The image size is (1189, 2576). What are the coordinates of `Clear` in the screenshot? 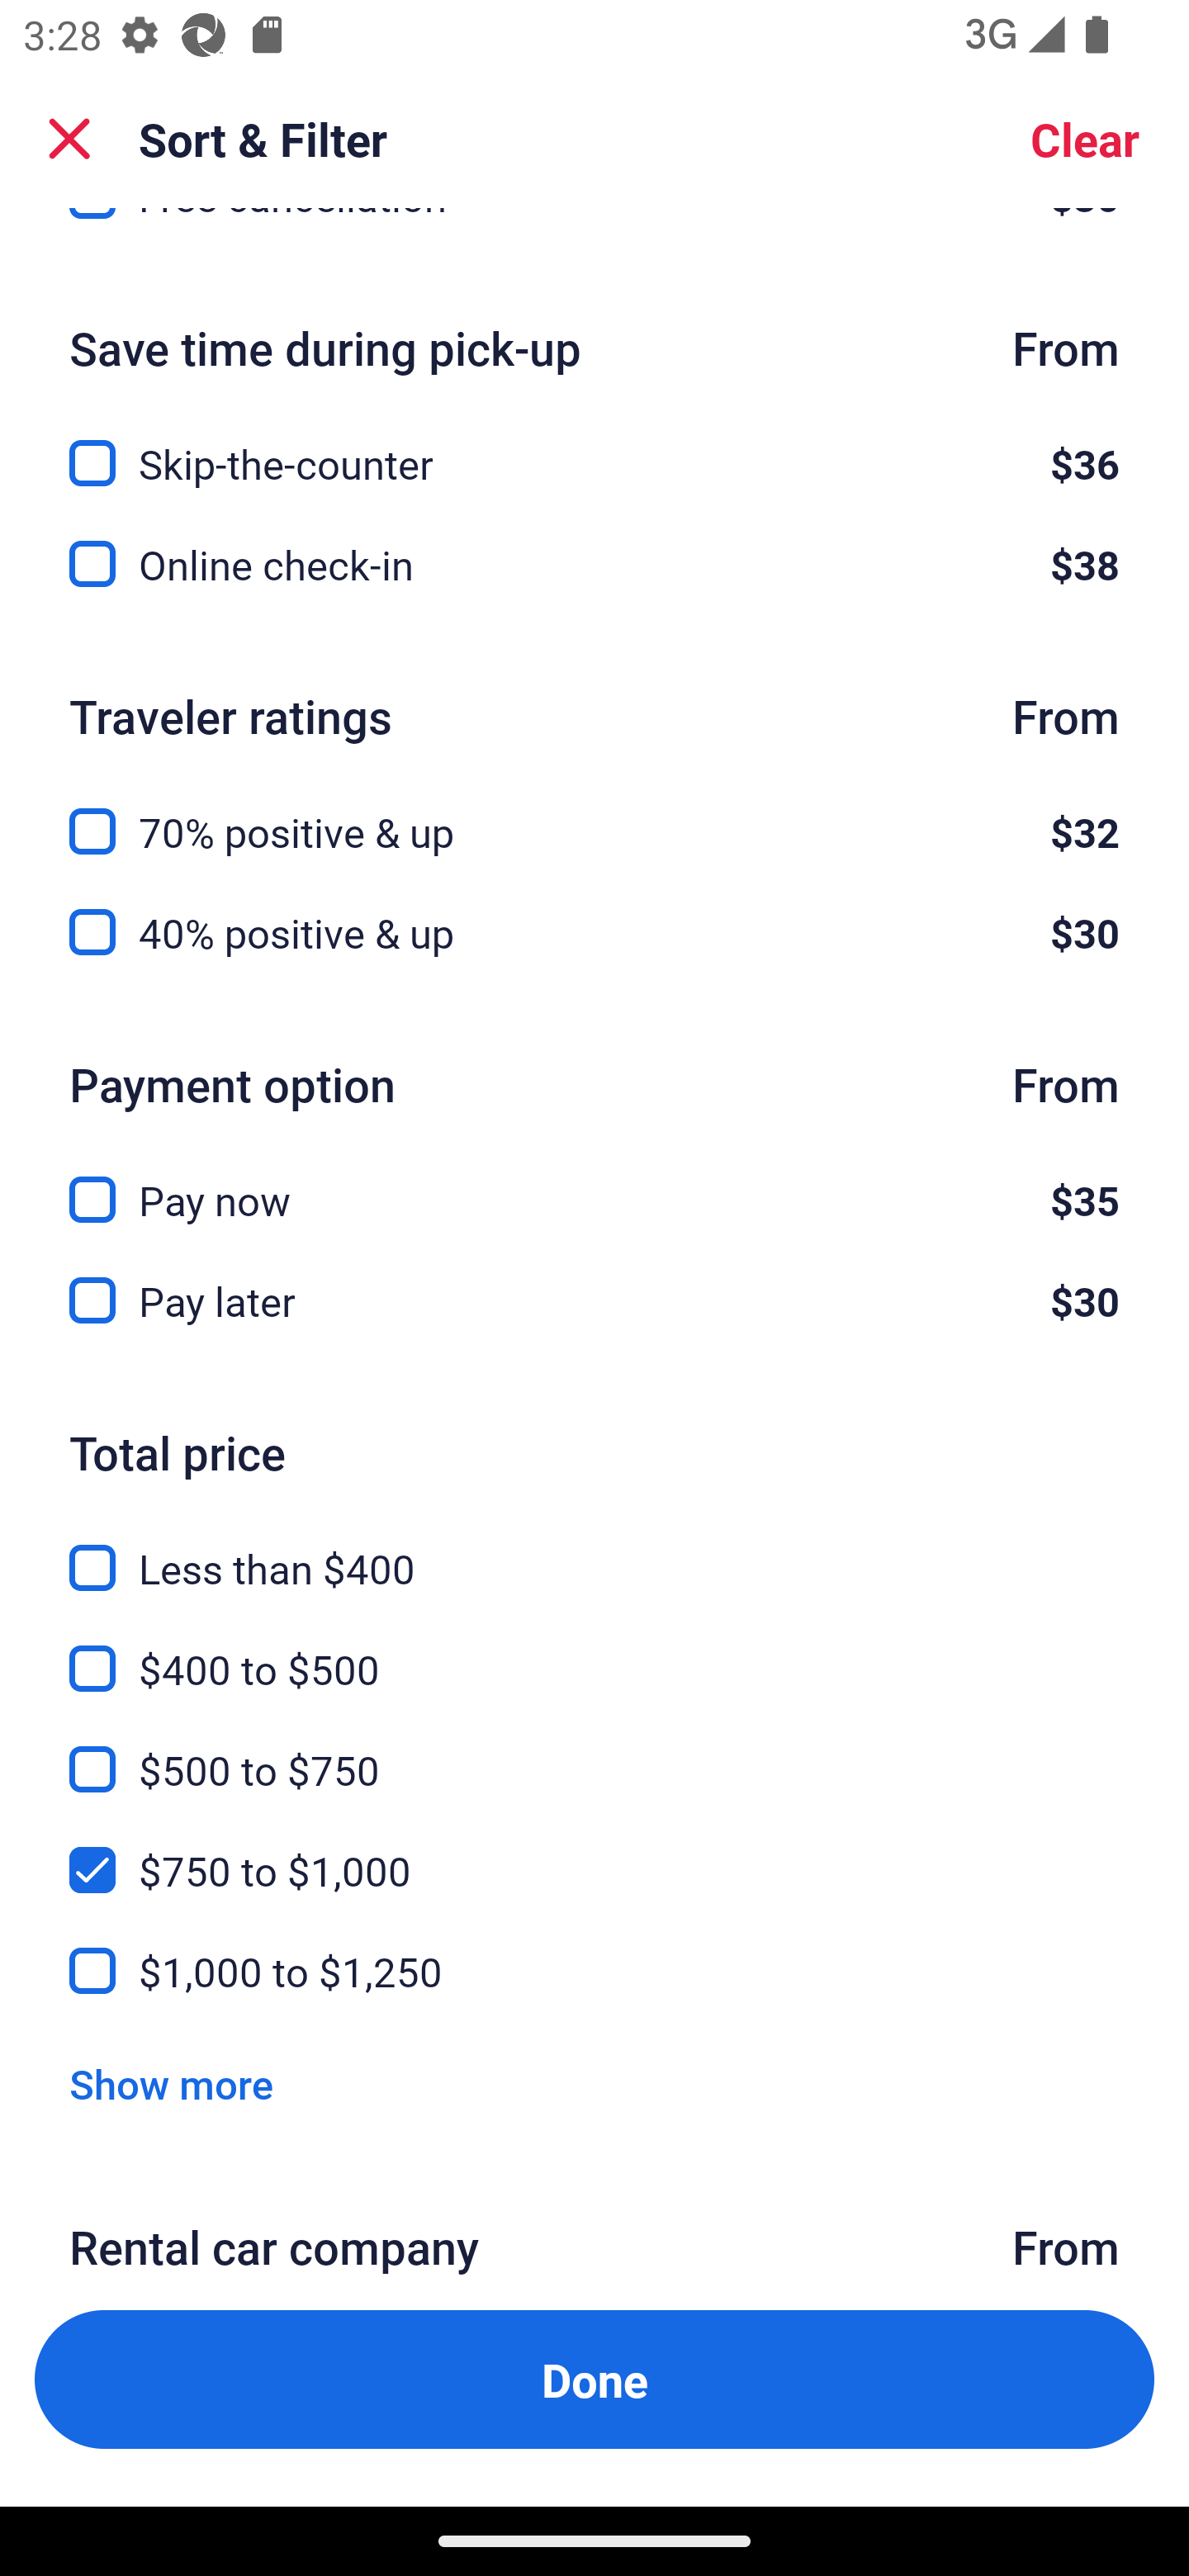 It's located at (1085, 139).